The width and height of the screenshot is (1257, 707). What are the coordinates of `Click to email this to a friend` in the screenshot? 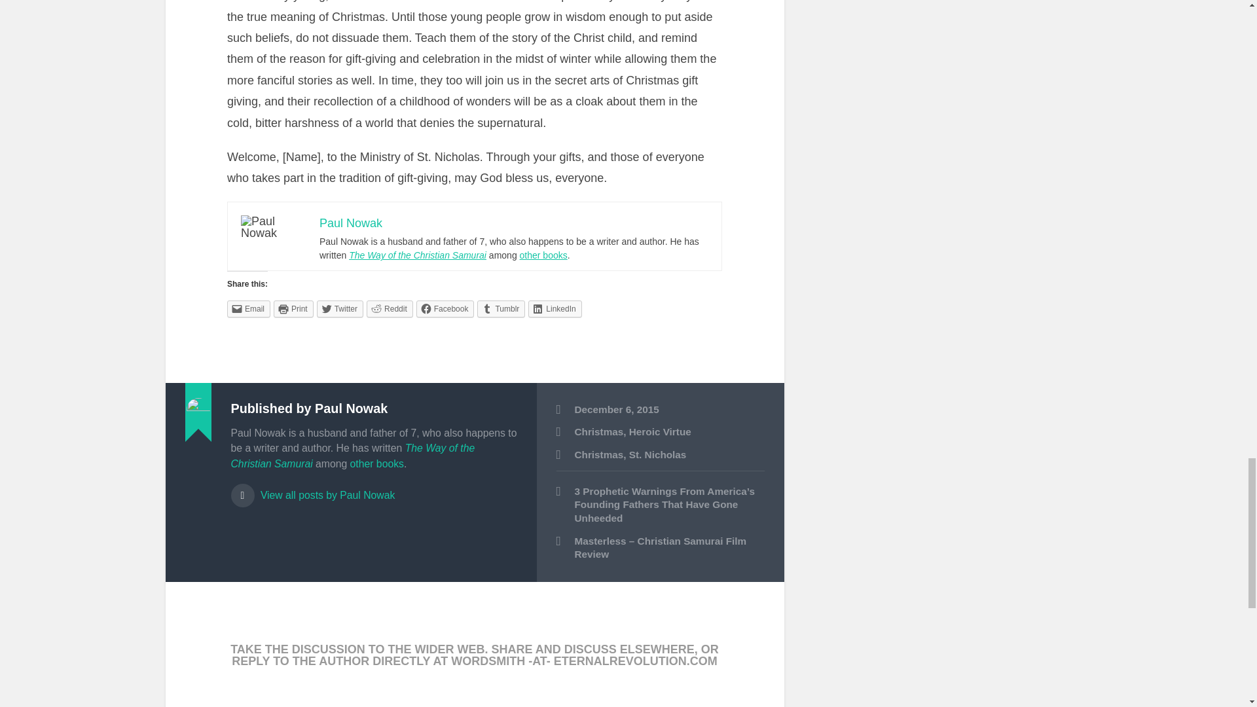 It's located at (249, 309).